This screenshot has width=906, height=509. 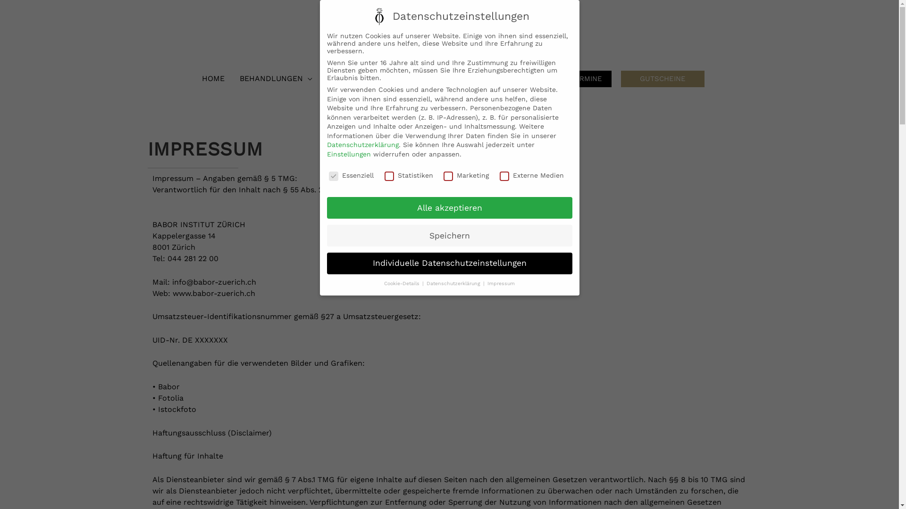 What do you see at coordinates (394, 79) in the screenshot?
I see `BLOG` at bounding box center [394, 79].